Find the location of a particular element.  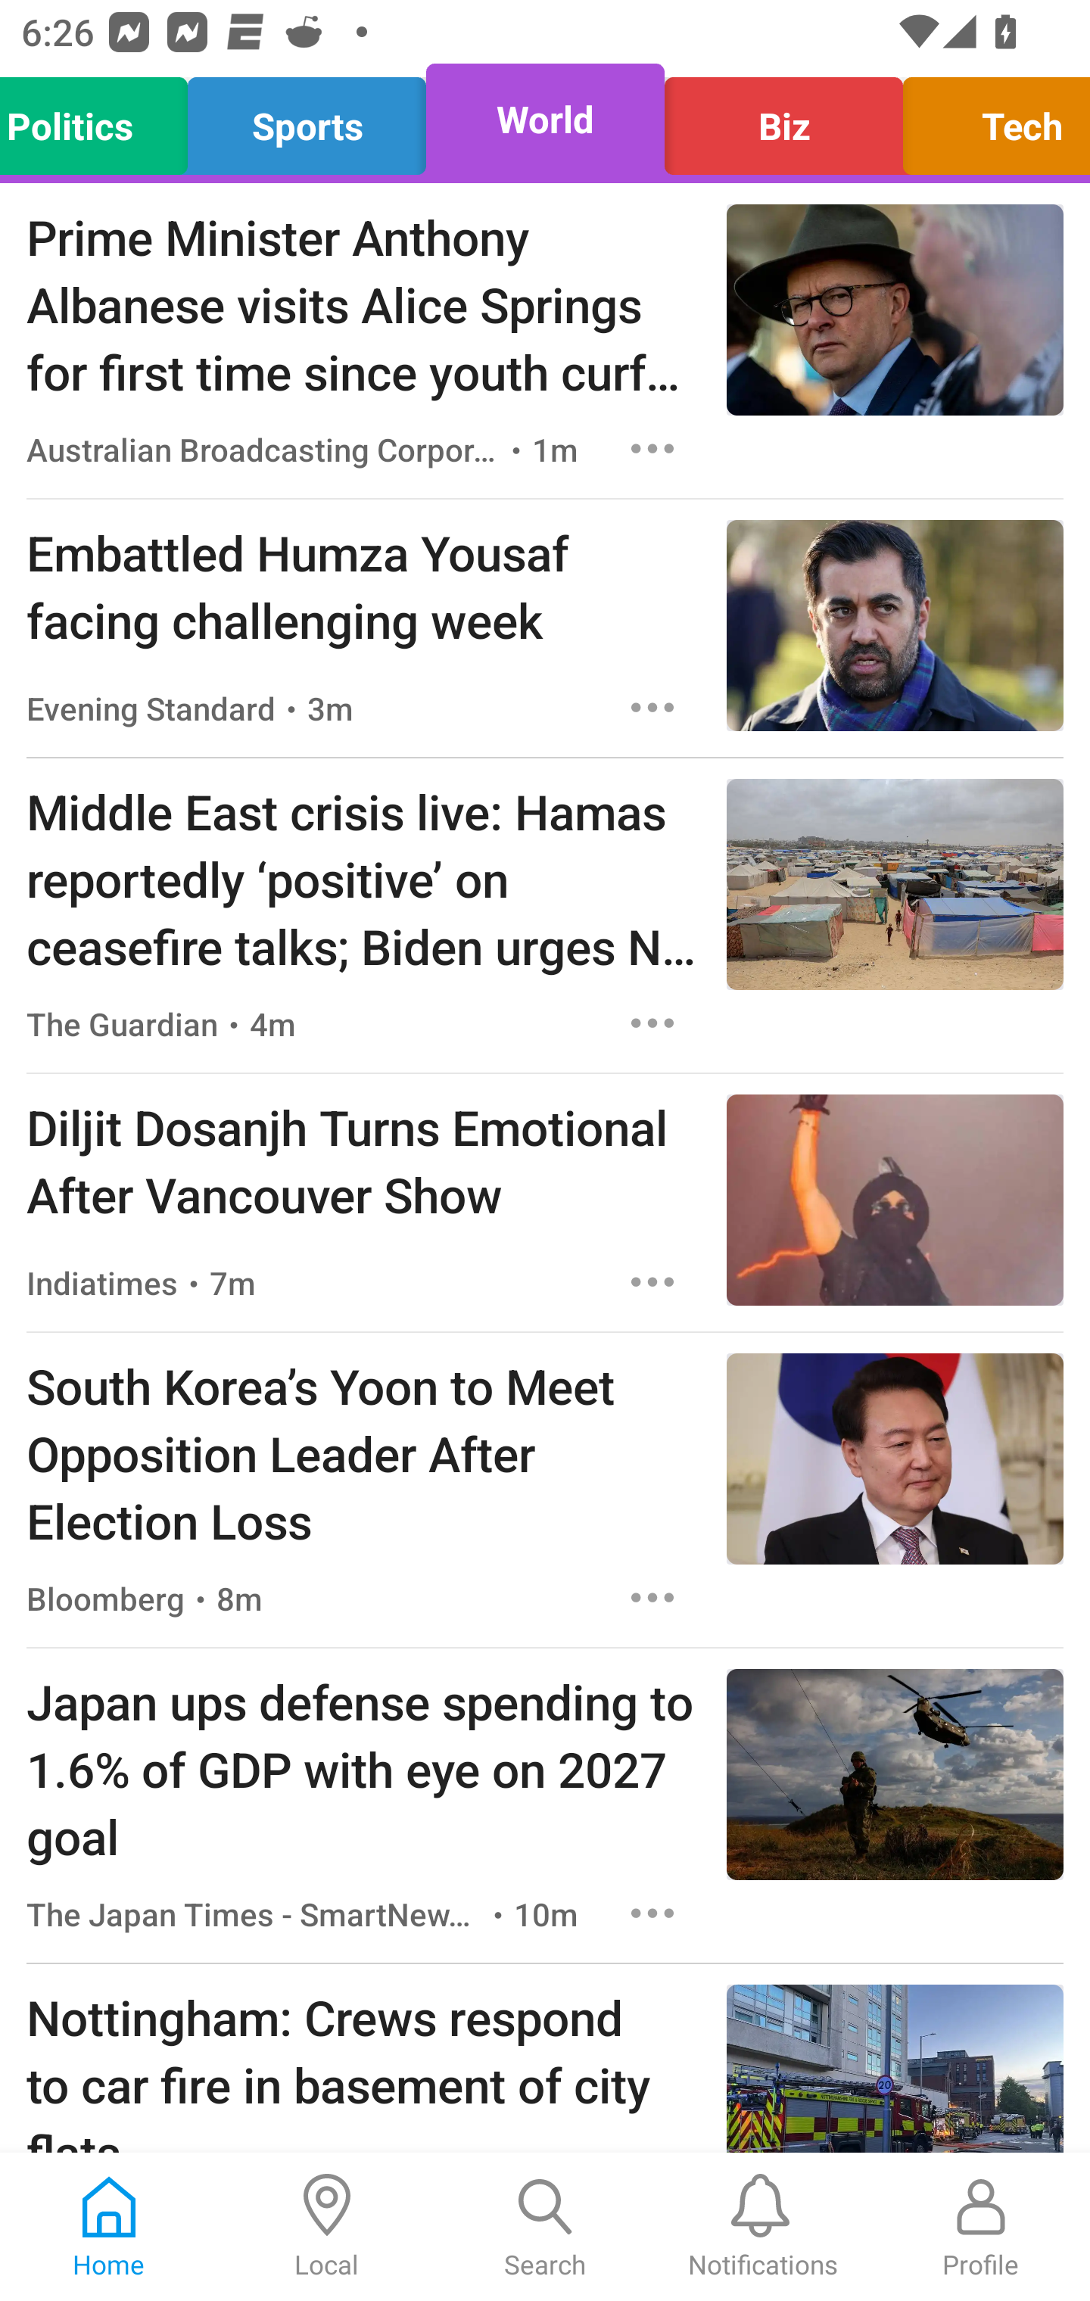

Biz is located at coordinates (783, 120).